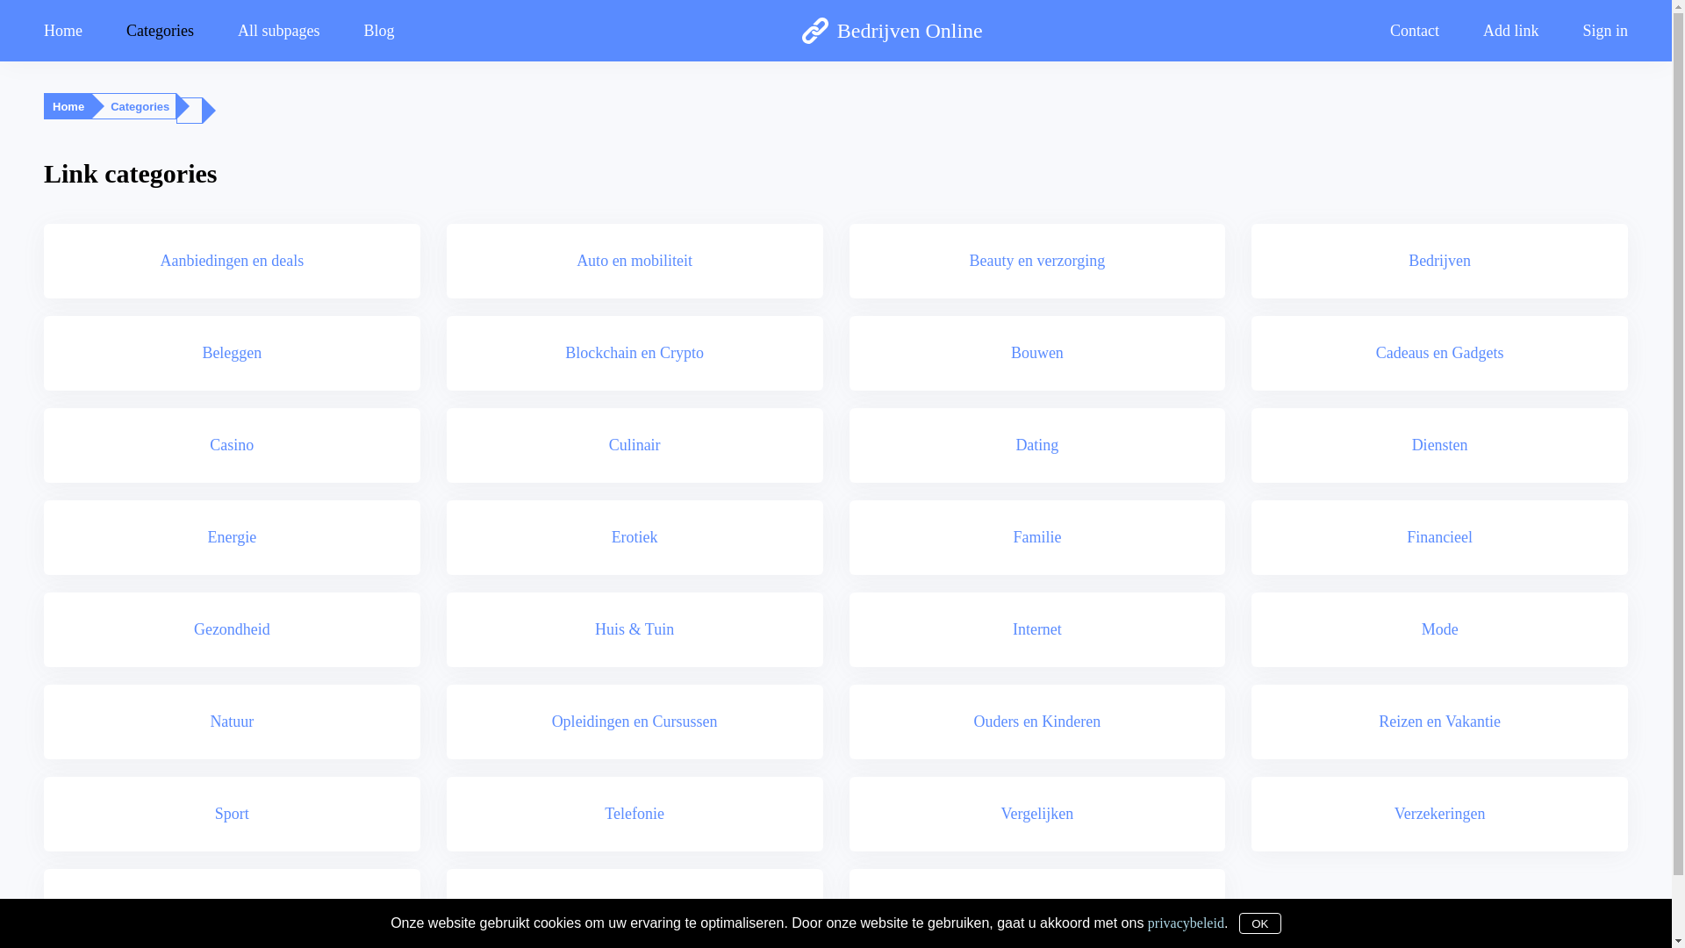 This screenshot has width=1685, height=948. Describe the element at coordinates (1415, 30) in the screenshot. I see `Contact` at that location.